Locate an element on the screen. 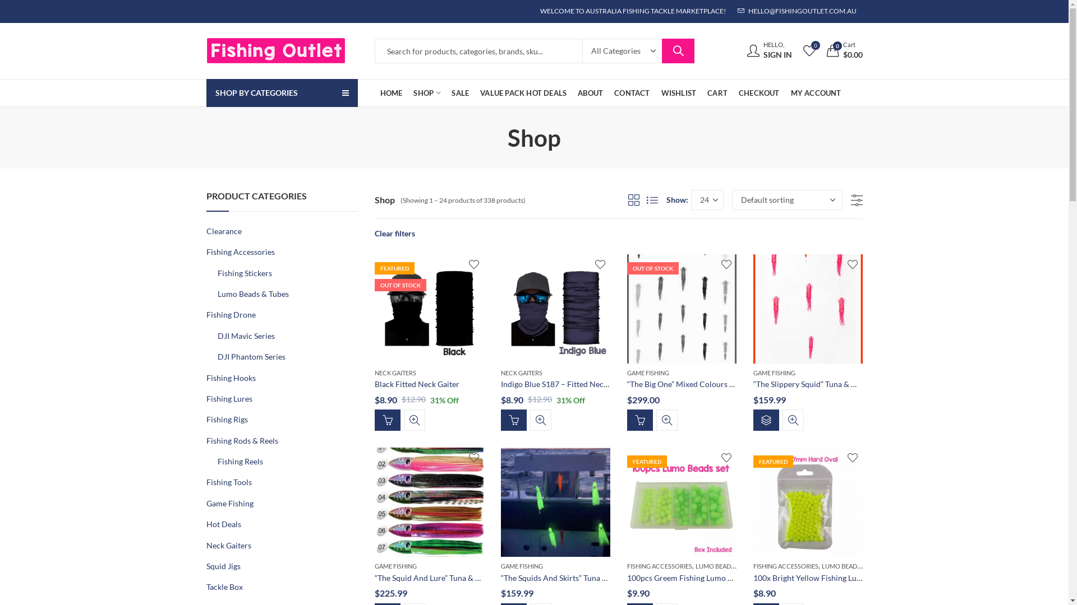 Image resolution: width=1077 pixels, height=605 pixels. LUMO BEADS & TUBES is located at coordinates (853, 565).